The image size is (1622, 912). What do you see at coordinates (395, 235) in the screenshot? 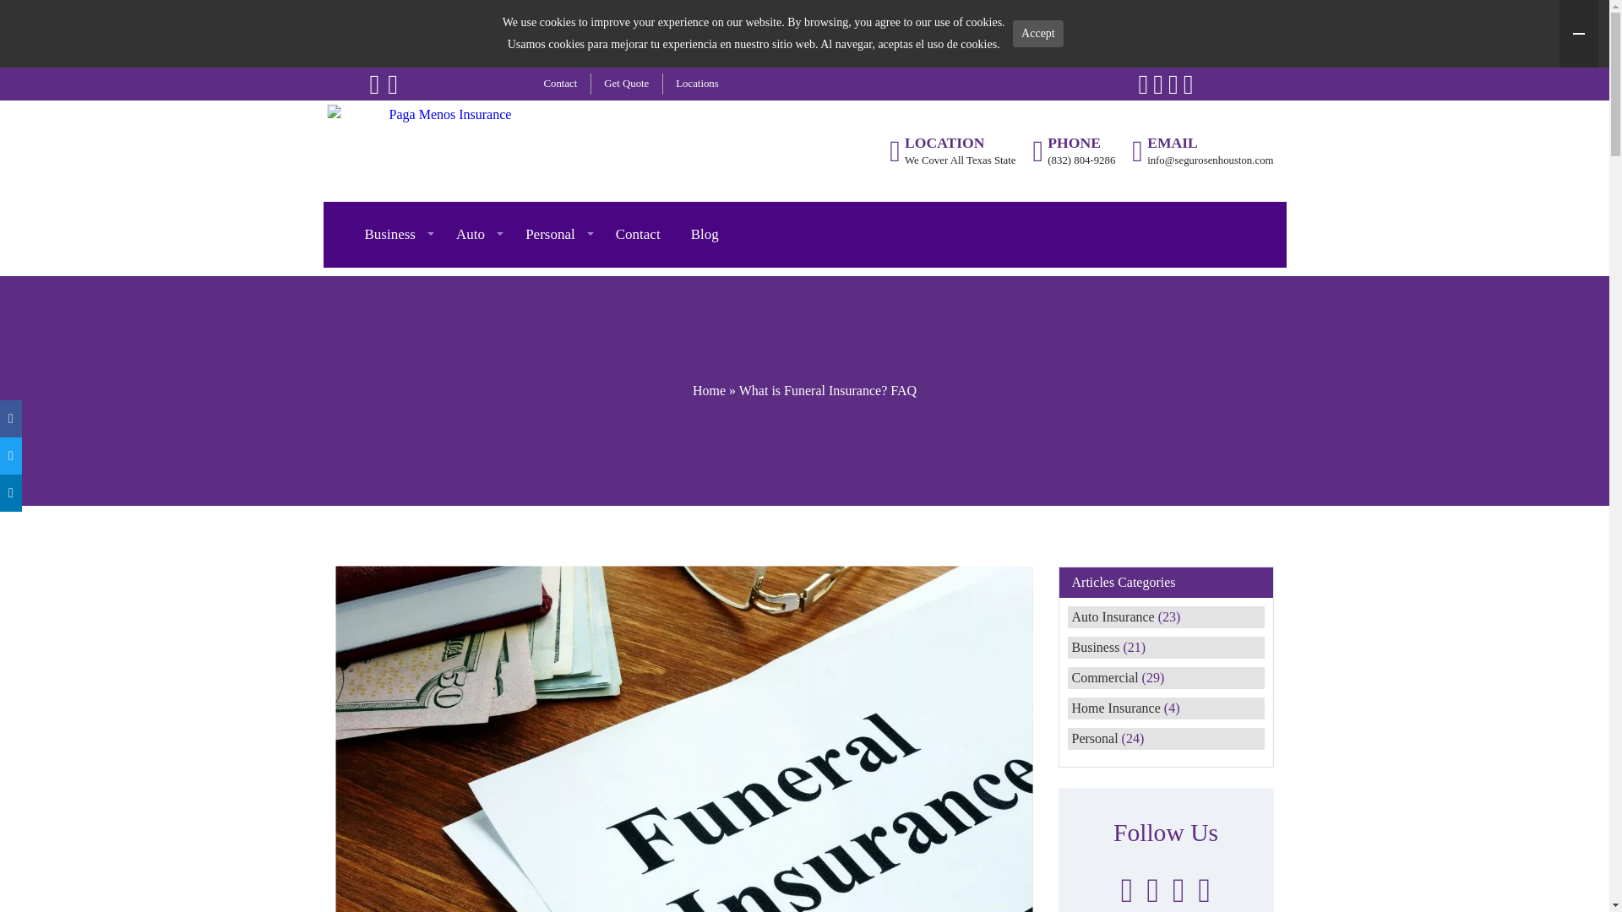
I see `Business` at bounding box center [395, 235].